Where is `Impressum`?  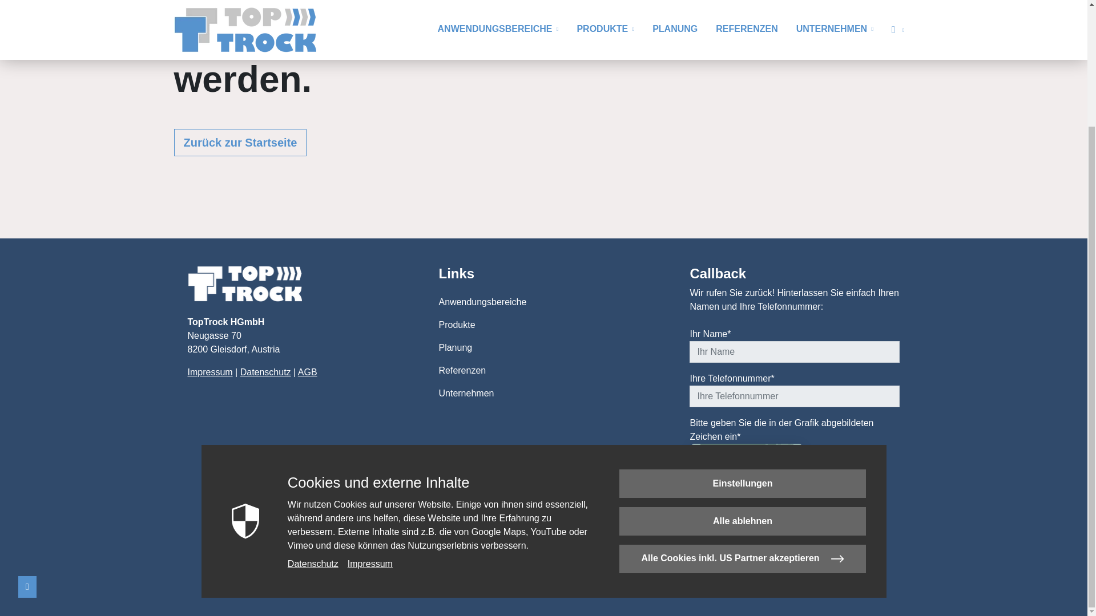
Impressum is located at coordinates (210, 372).